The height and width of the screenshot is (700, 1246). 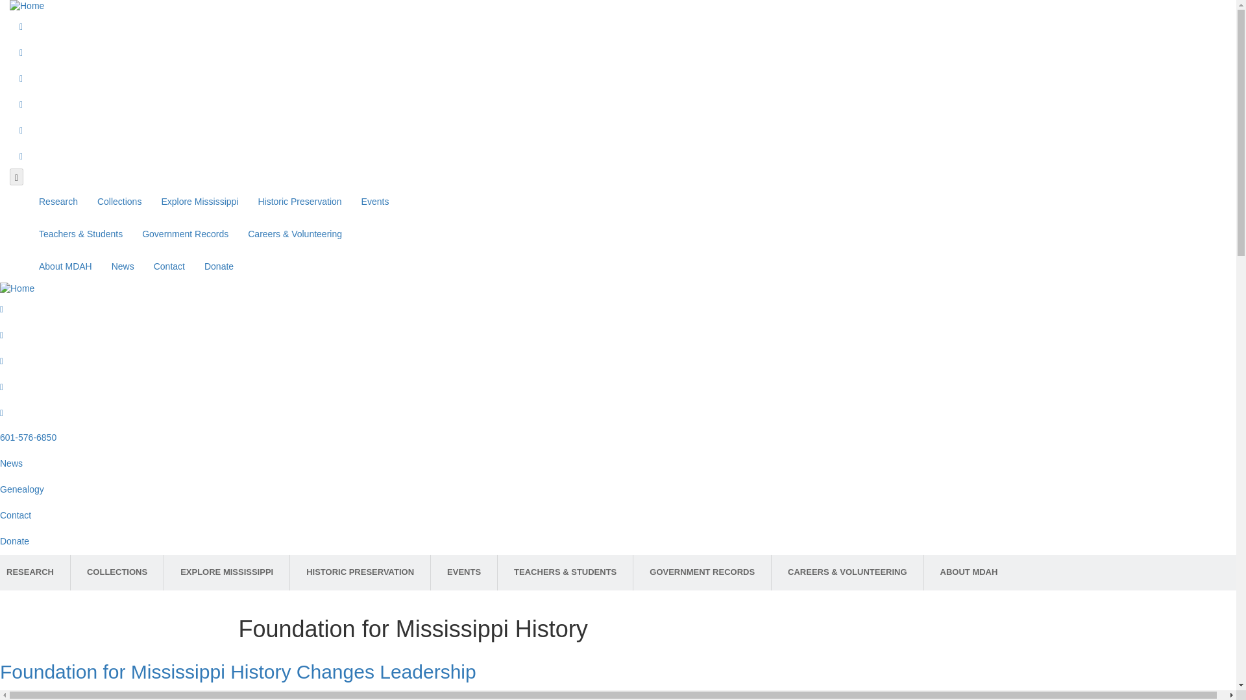 I want to click on News, so click(x=123, y=266).